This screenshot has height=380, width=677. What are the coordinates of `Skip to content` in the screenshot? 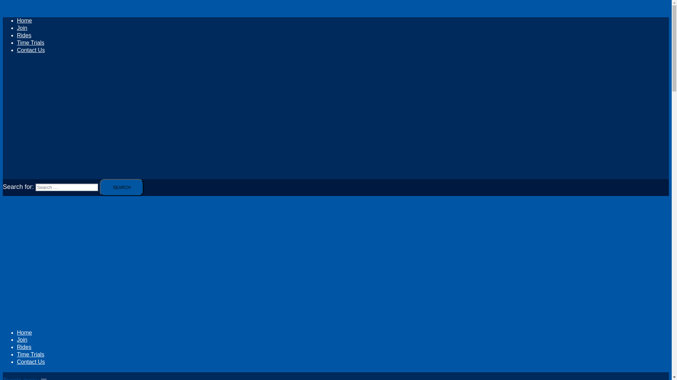 It's located at (23, 6).